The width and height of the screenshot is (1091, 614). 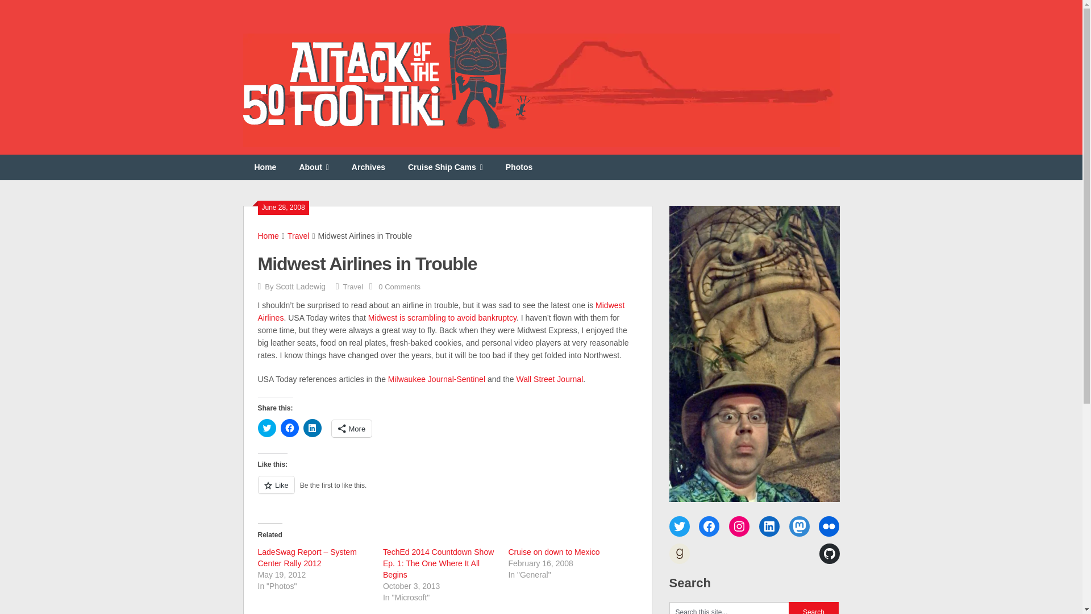 I want to click on 0 Comments, so click(x=399, y=287).